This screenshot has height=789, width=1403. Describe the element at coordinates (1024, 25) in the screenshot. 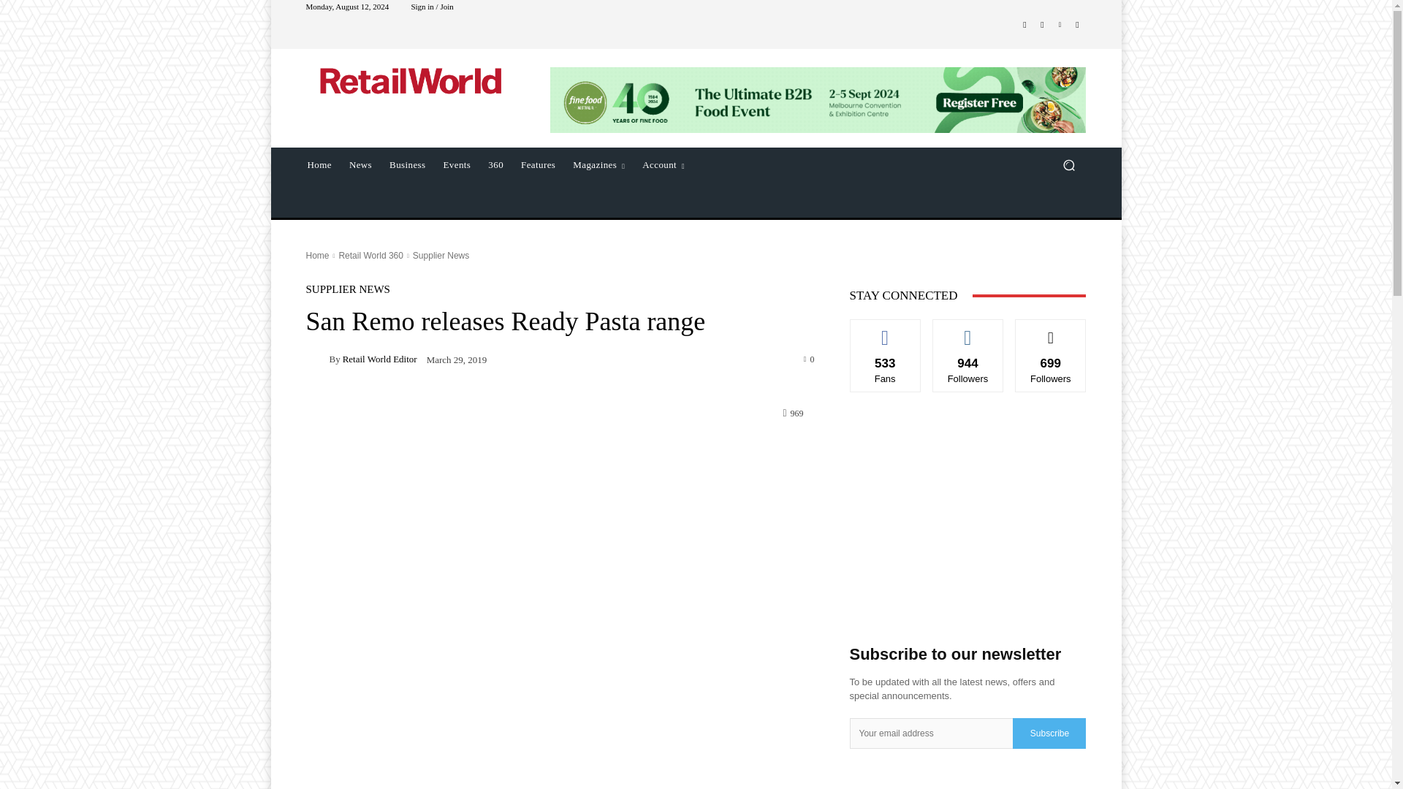

I see `Facebook` at that location.